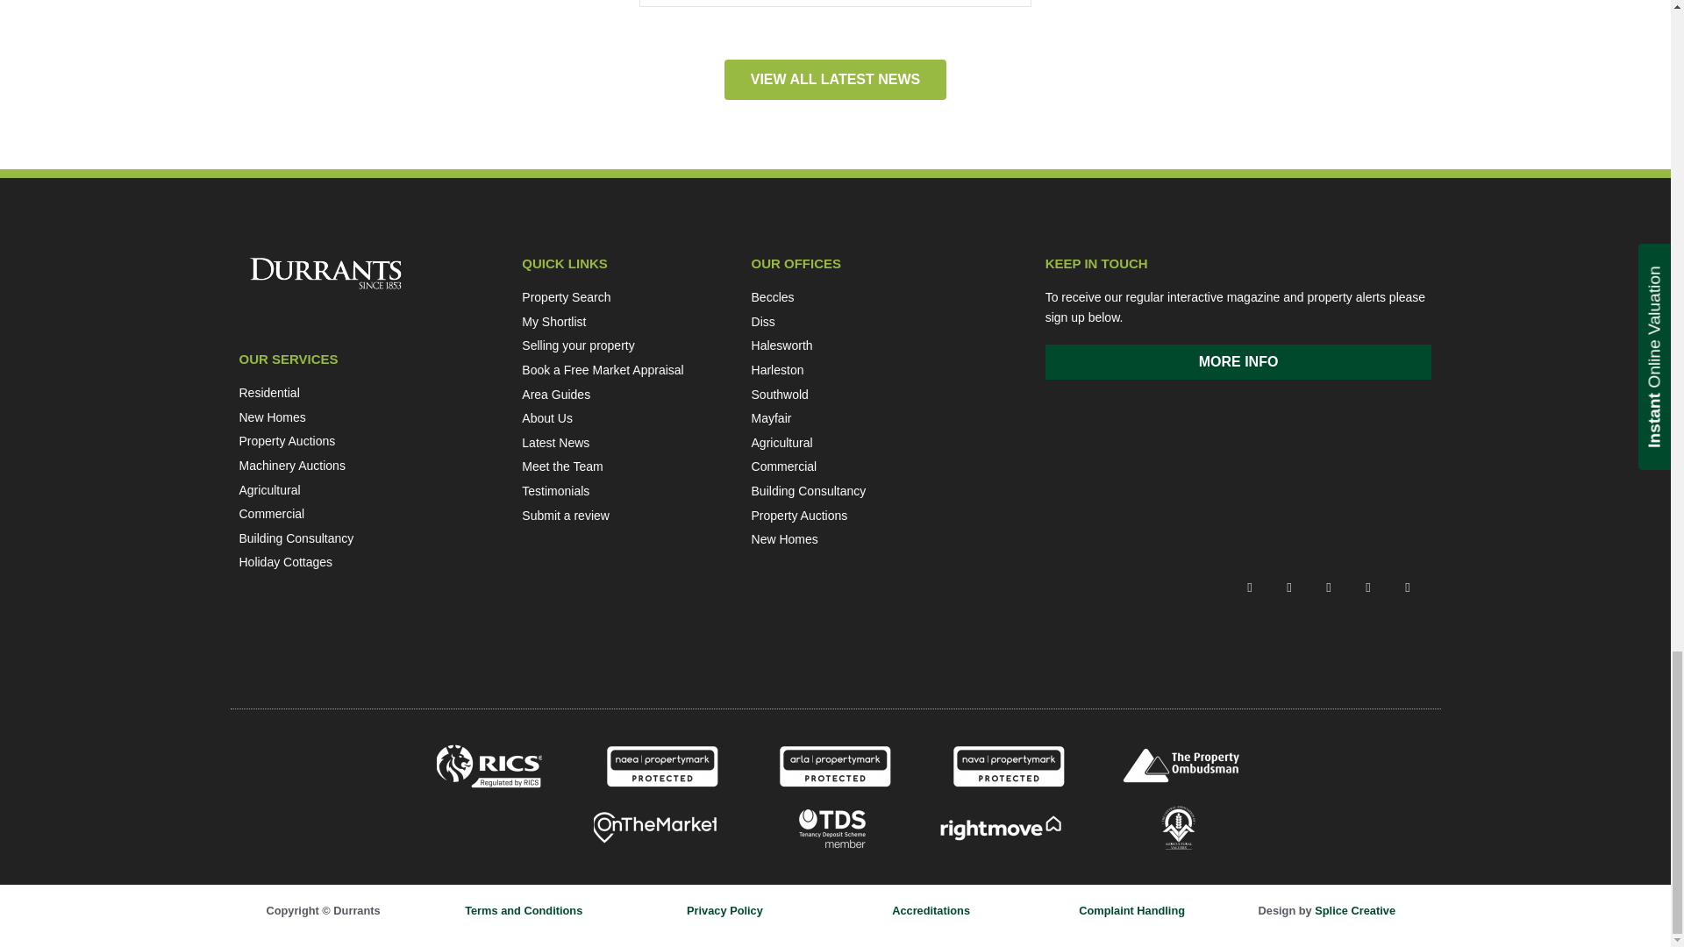  Describe the element at coordinates (835, 828) in the screenshot. I see `TDS-Member-Logo-Large-Transparent` at that location.